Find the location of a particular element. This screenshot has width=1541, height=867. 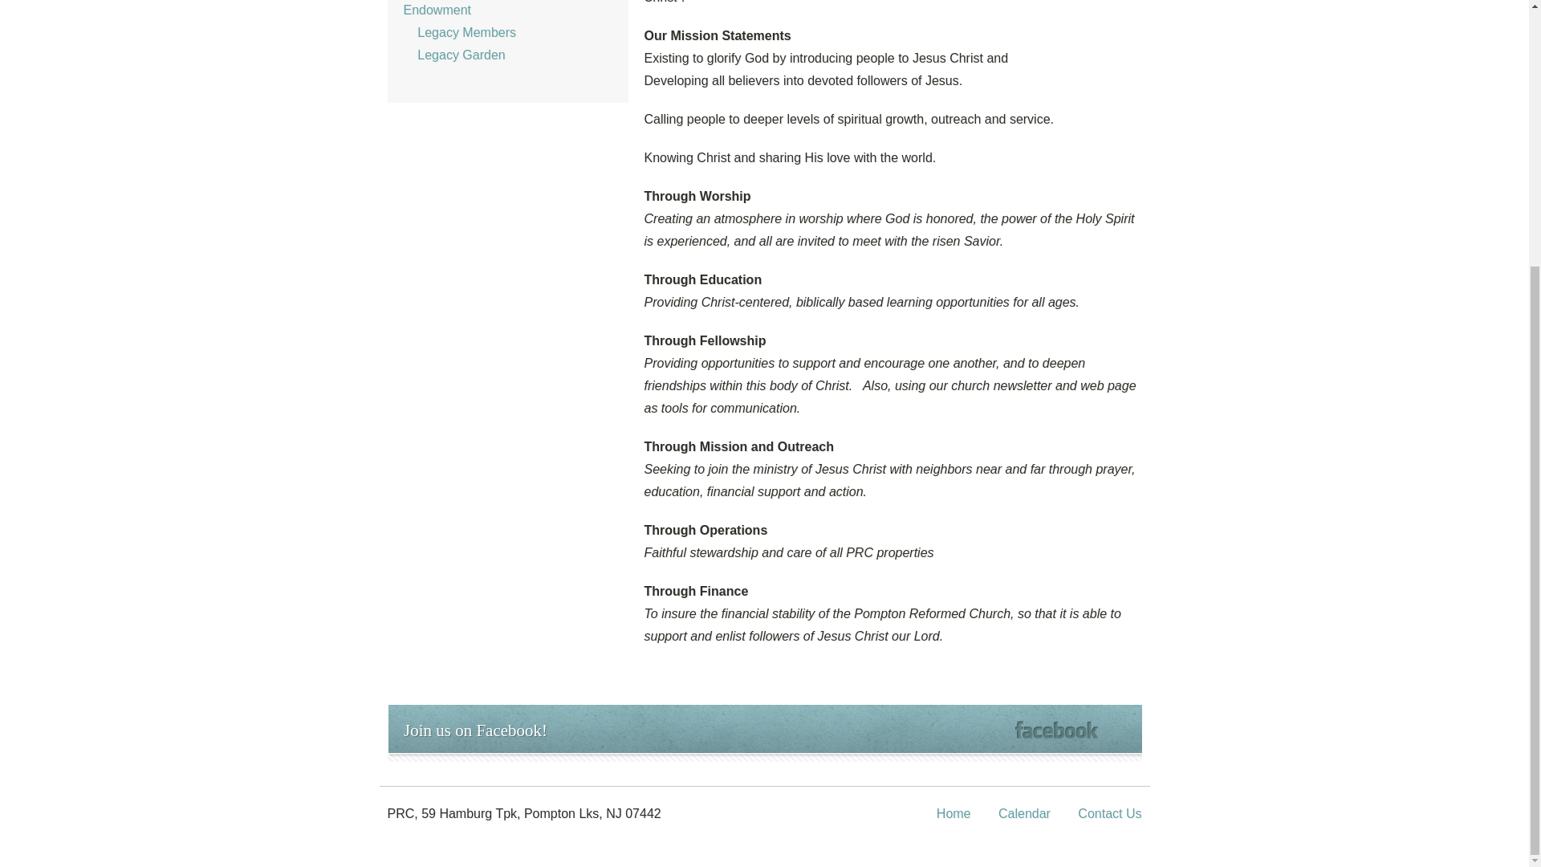

Endowment is located at coordinates (437, 10).